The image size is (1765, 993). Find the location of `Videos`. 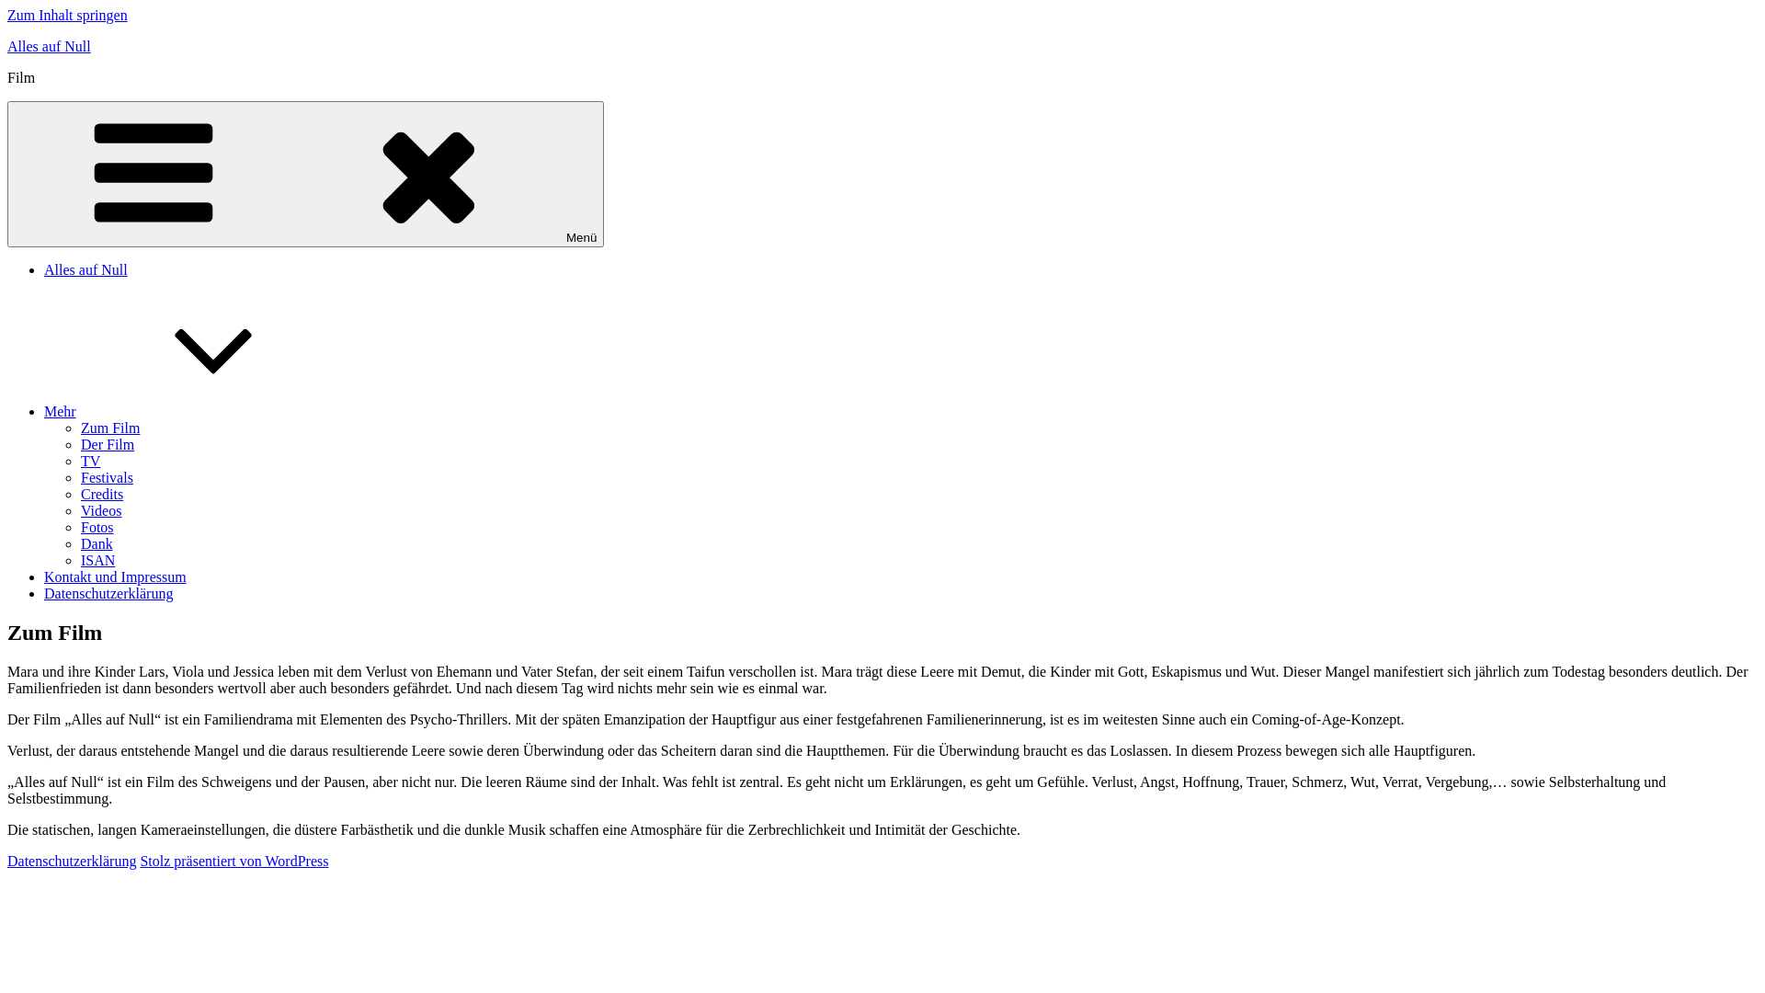

Videos is located at coordinates (101, 511).